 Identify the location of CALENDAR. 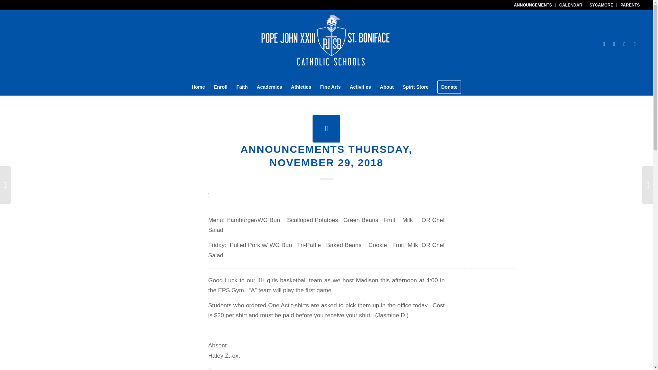
(571, 5).